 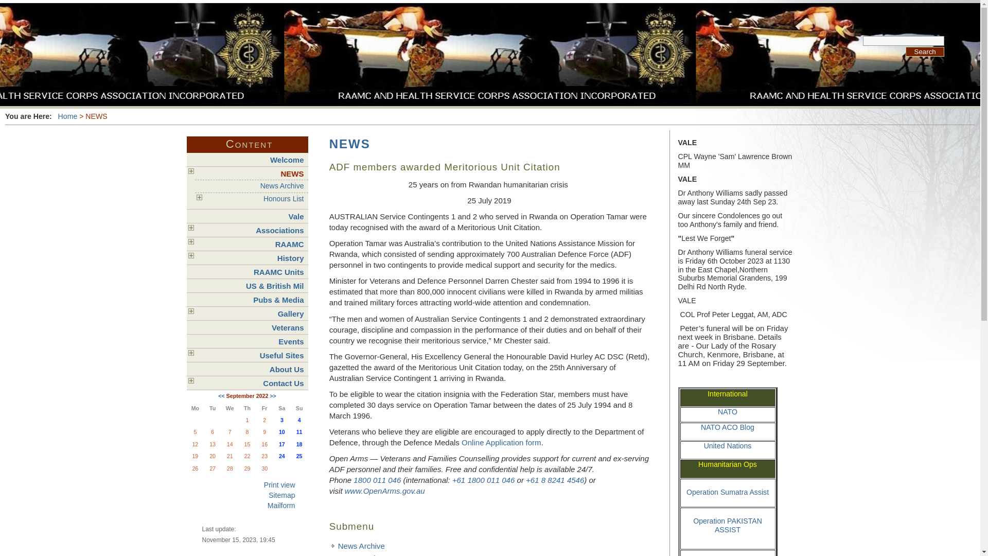 I want to click on Mailform, so click(x=243, y=506).